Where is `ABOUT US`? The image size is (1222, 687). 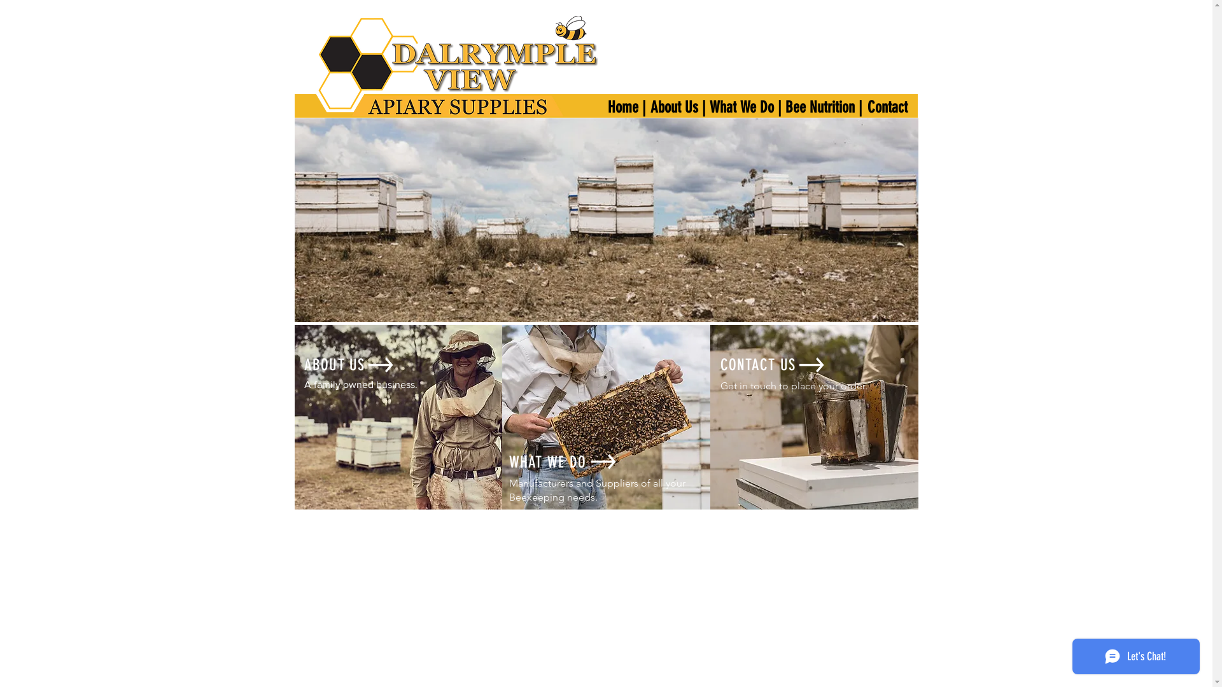 ABOUT US is located at coordinates (335, 365).